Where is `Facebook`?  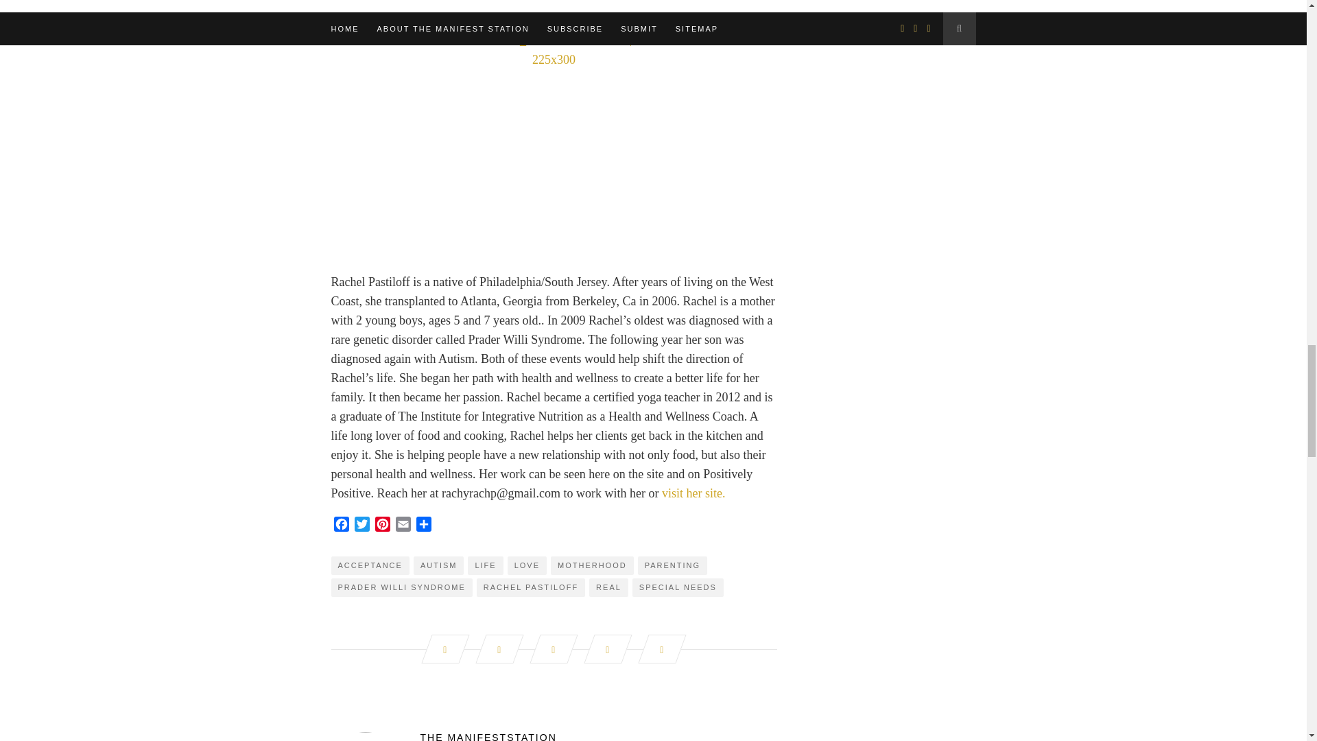
Facebook is located at coordinates (340, 526).